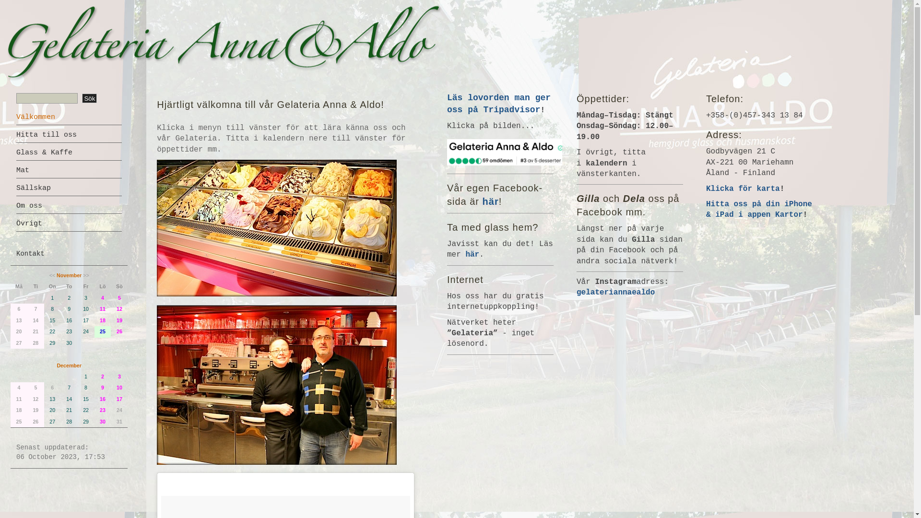  What do you see at coordinates (19, 411) in the screenshot?
I see `18` at bounding box center [19, 411].